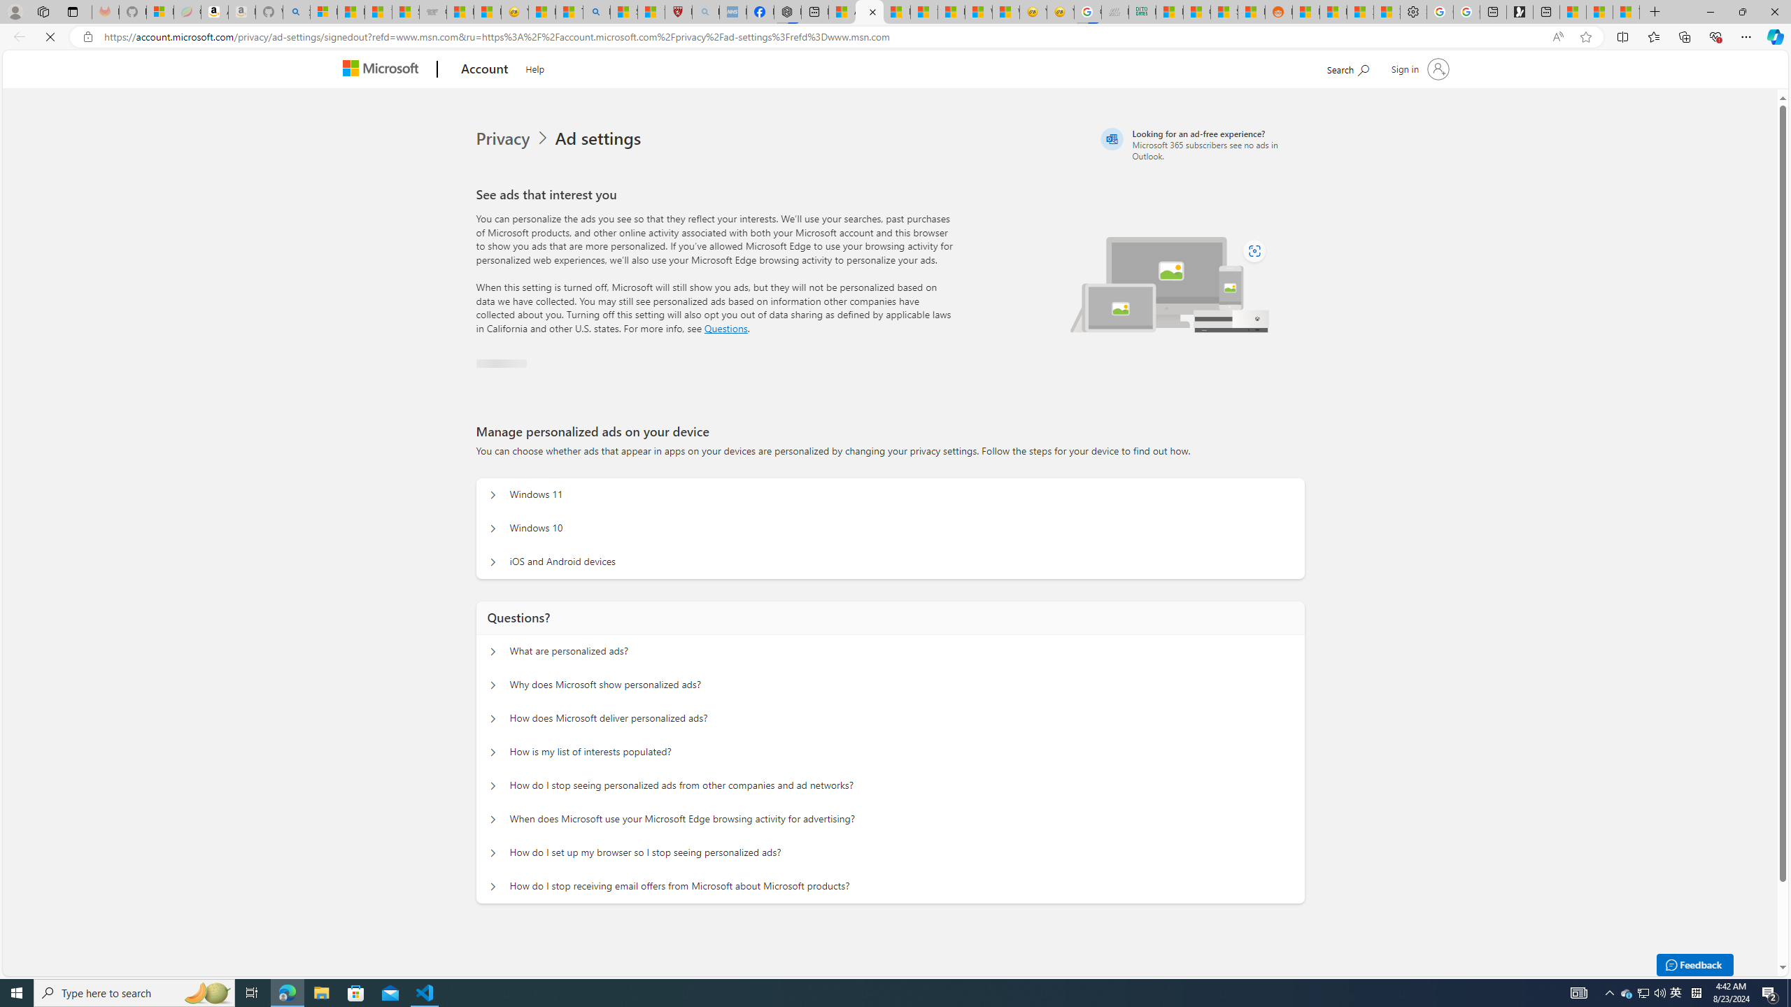  I want to click on Search Microsoft.com, so click(1374, 67).